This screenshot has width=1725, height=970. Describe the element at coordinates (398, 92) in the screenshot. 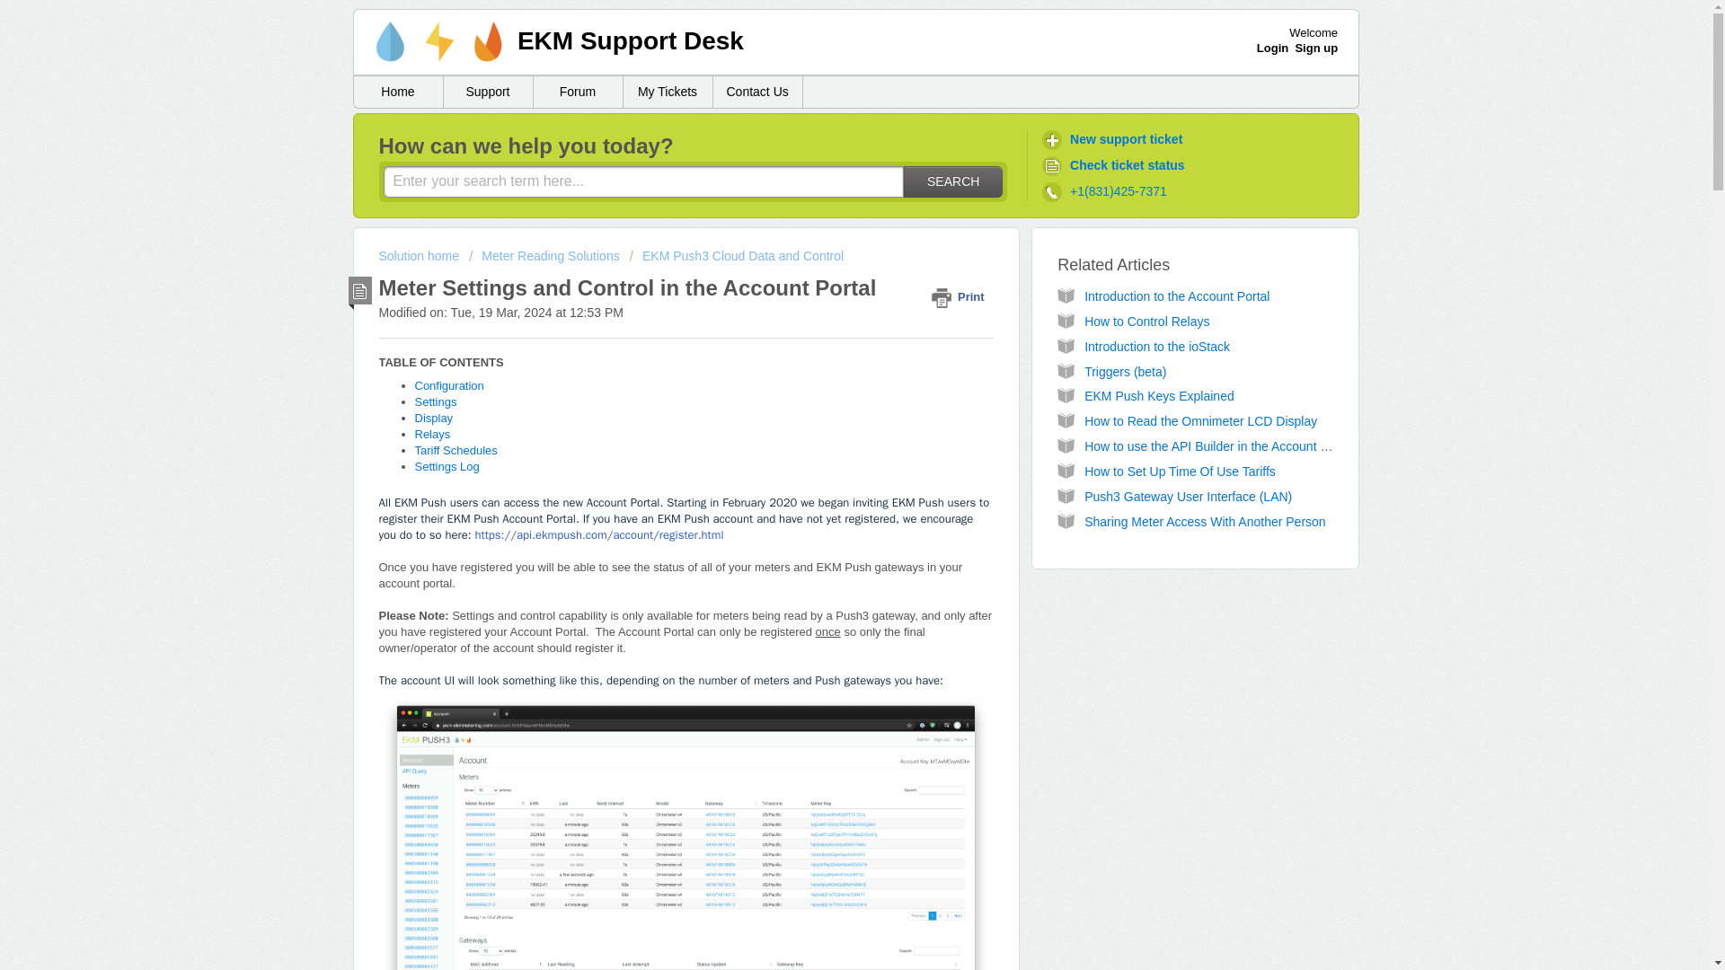

I see `Home` at that location.